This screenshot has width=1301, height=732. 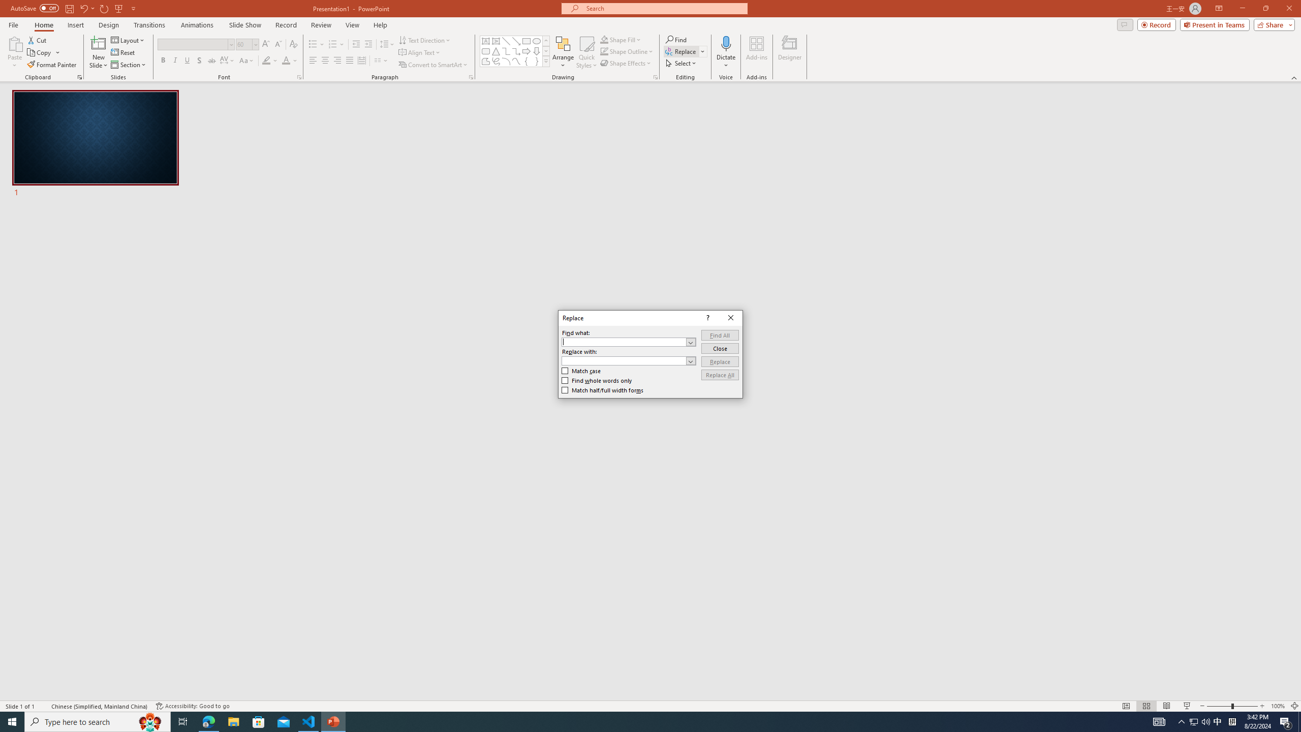 What do you see at coordinates (212, 61) in the screenshot?
I see `Strikethrough` at bounding box center [212, 61].